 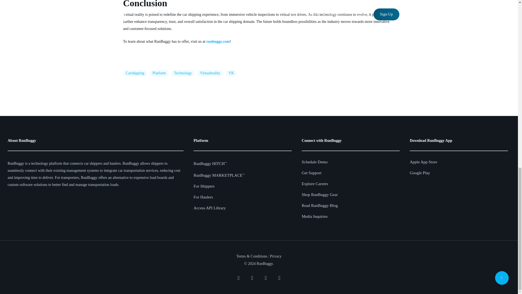 I want to click on Virtualreality, so click(x=210, y=73).